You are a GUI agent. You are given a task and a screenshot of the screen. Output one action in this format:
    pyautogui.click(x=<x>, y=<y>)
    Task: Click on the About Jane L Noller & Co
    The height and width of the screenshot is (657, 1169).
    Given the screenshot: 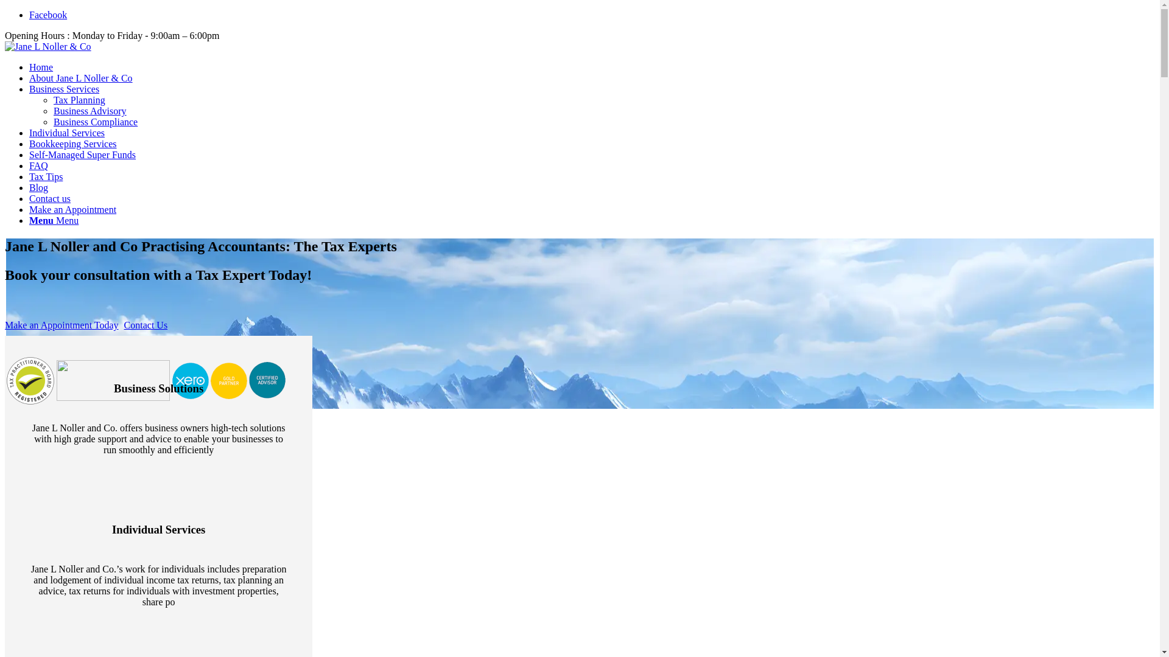 What is the action you would take?
    pyautogui.click(x=81, y=78)
    